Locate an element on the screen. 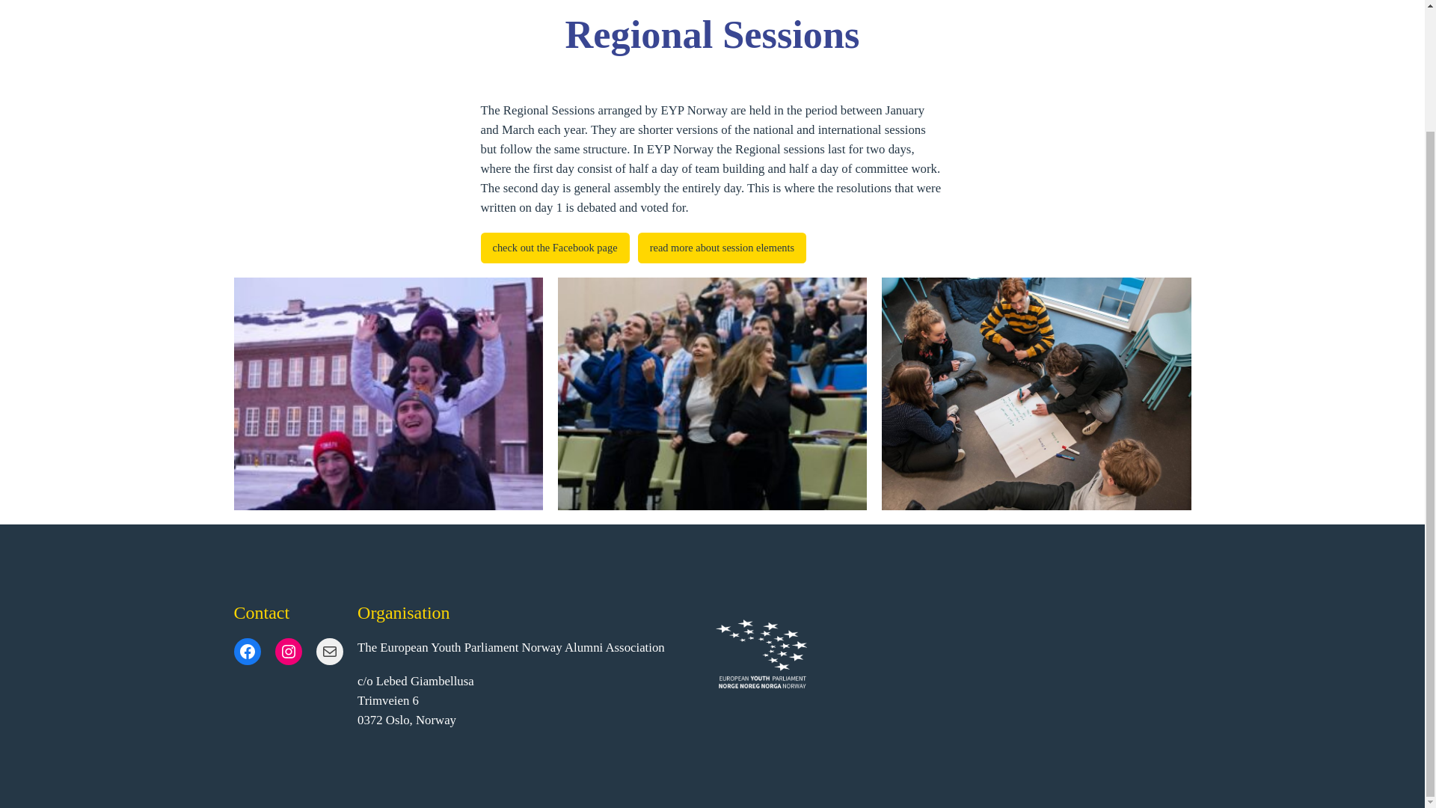  Instagram is located at coordinates (289, 651).